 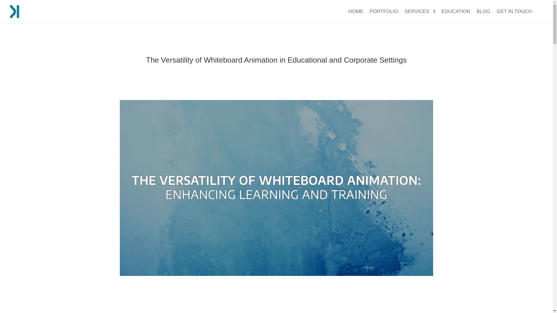 What do you see at coordinates (384, 16) in the screenshot?
I see `Portfolio` at bounding box center [384, 16].